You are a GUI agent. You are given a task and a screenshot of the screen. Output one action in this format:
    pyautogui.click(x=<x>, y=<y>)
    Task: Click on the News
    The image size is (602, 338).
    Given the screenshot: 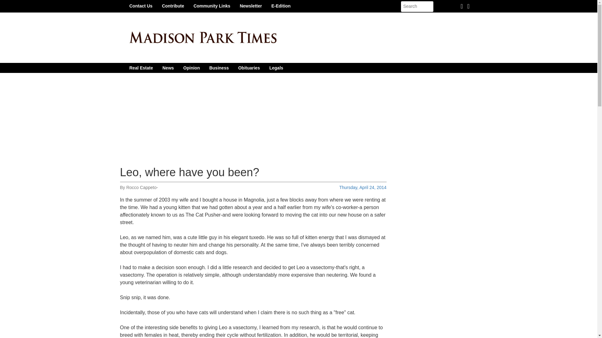 What is the action you would take?
    pyautogui.click(x=168, y=68)
    